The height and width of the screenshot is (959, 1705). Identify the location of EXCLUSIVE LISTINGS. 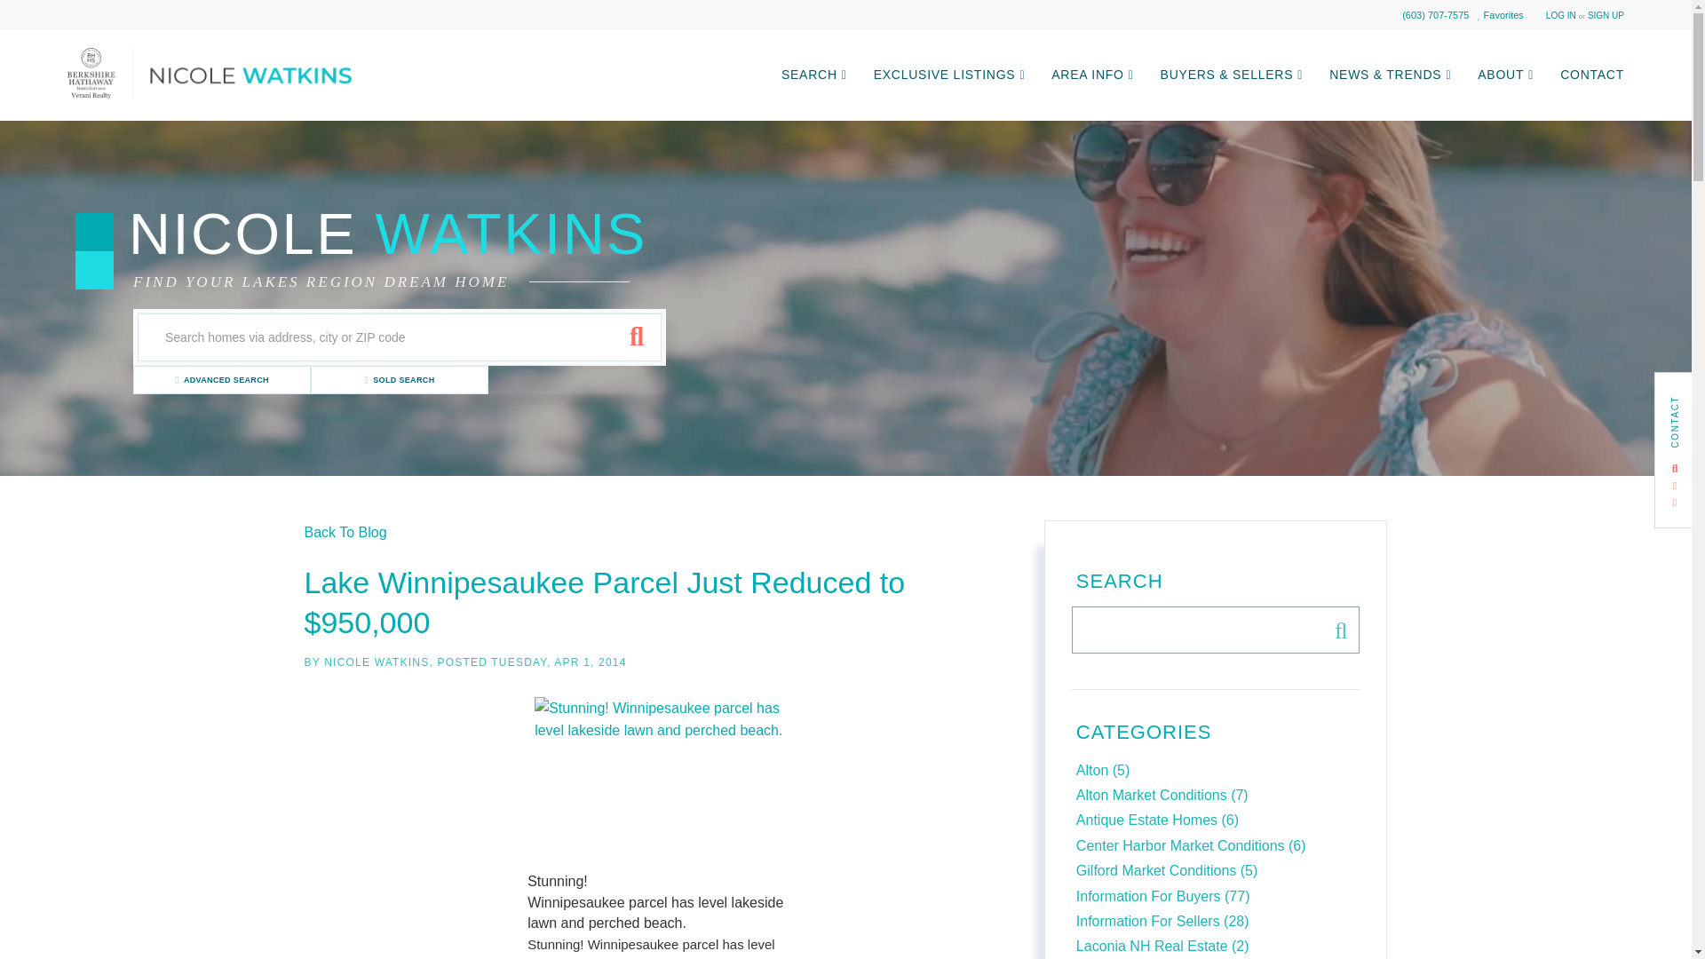
(949, 75).